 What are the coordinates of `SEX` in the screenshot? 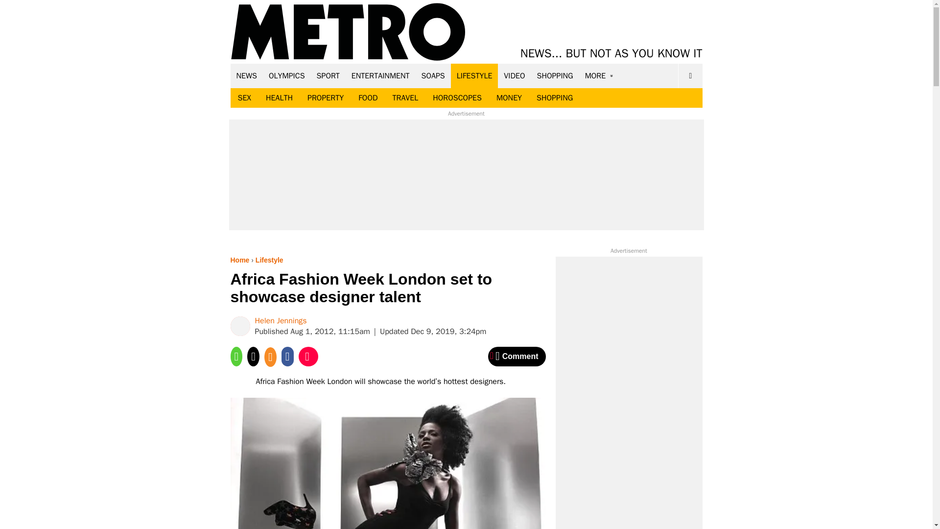 It's located at (244, 98).